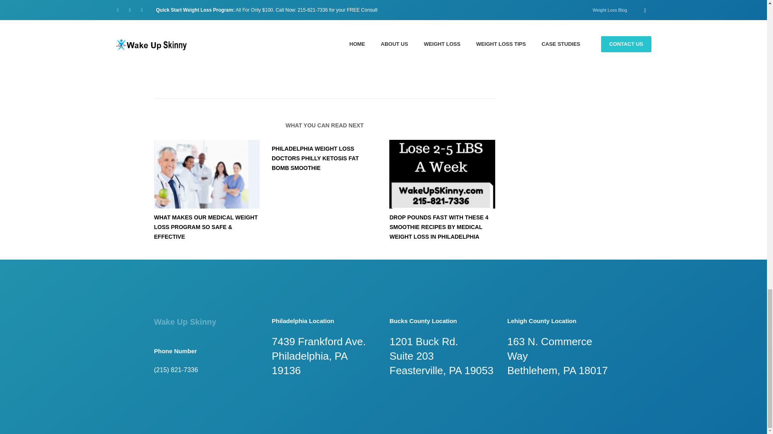 Image resolution: width=773 pixels, height=434 pixels. What do you see at coordinates (227, 19) in the screenshot?
I see `MEDICAL WEIGHT LOSS PHILADELPHIA` at bounding box center [227, 19].